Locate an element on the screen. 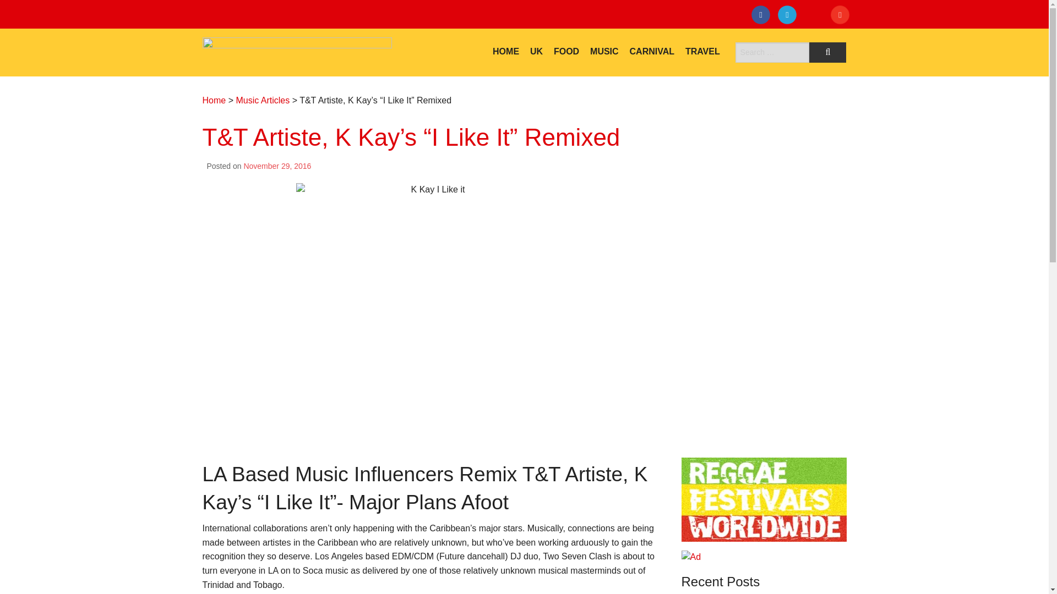  Pinterest is located at coordinates (842, 16).